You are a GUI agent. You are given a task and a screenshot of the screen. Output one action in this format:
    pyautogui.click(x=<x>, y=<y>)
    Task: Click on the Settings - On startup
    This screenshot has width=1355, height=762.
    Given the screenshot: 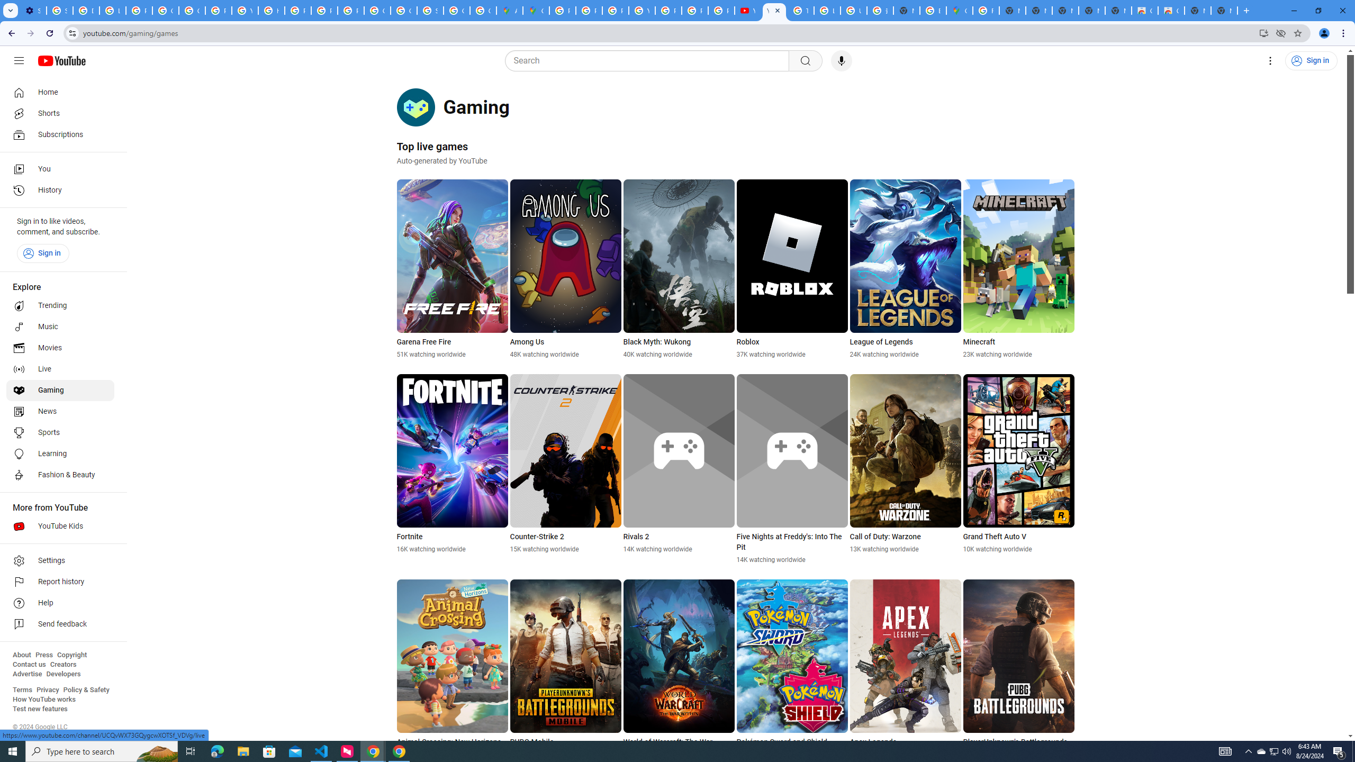 What is the action you would take?
    pyautogui.click(x=33, y=11)
    